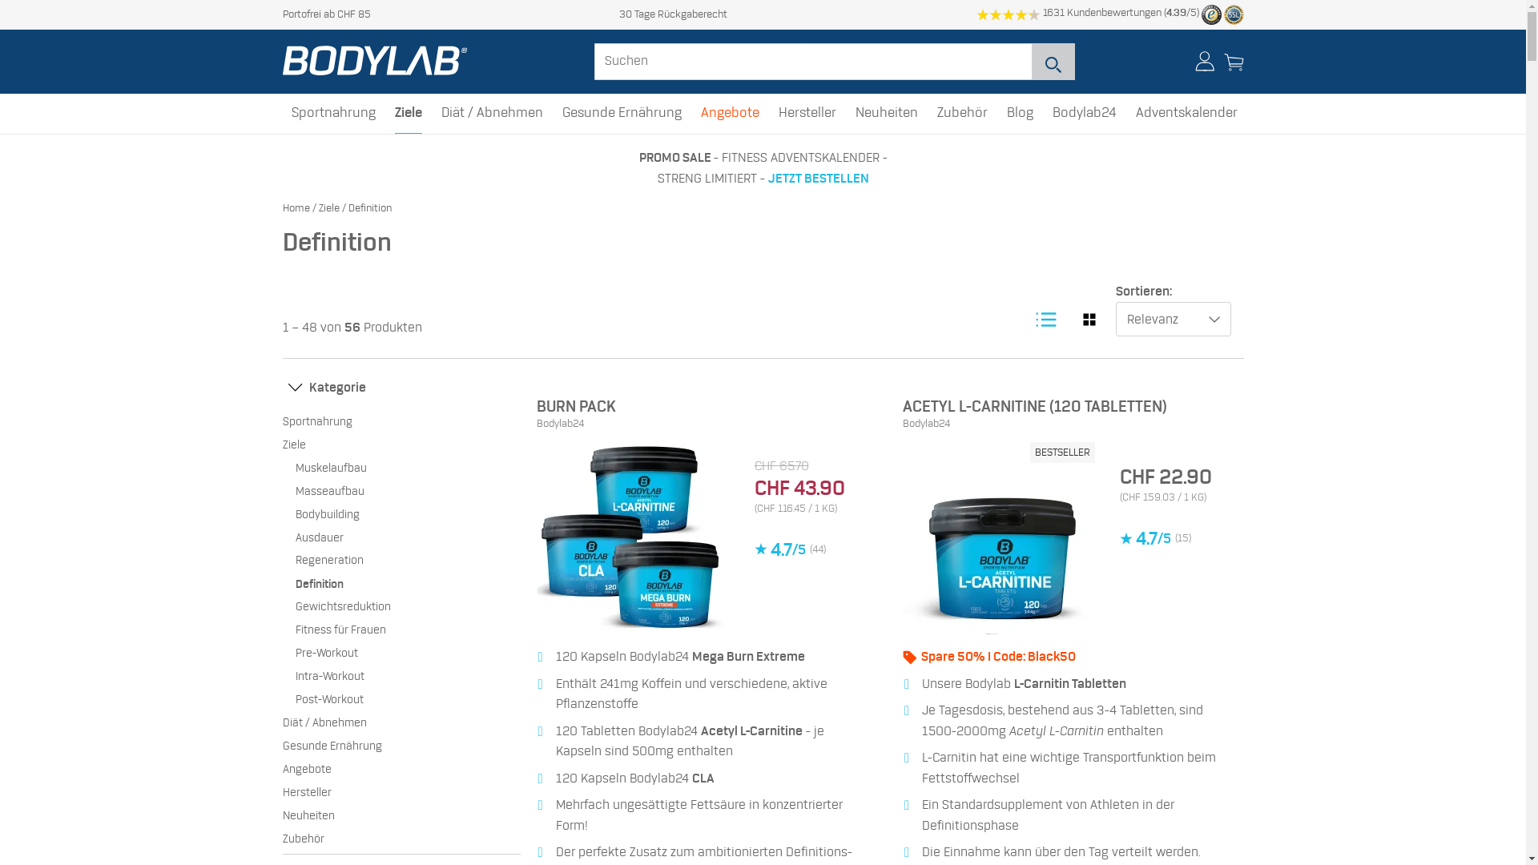 The width and height of the screenshot is (1538, 865). Describe the element at coordinates (407, 492) in the screenshot. I see `Masseaufbau` at that location.